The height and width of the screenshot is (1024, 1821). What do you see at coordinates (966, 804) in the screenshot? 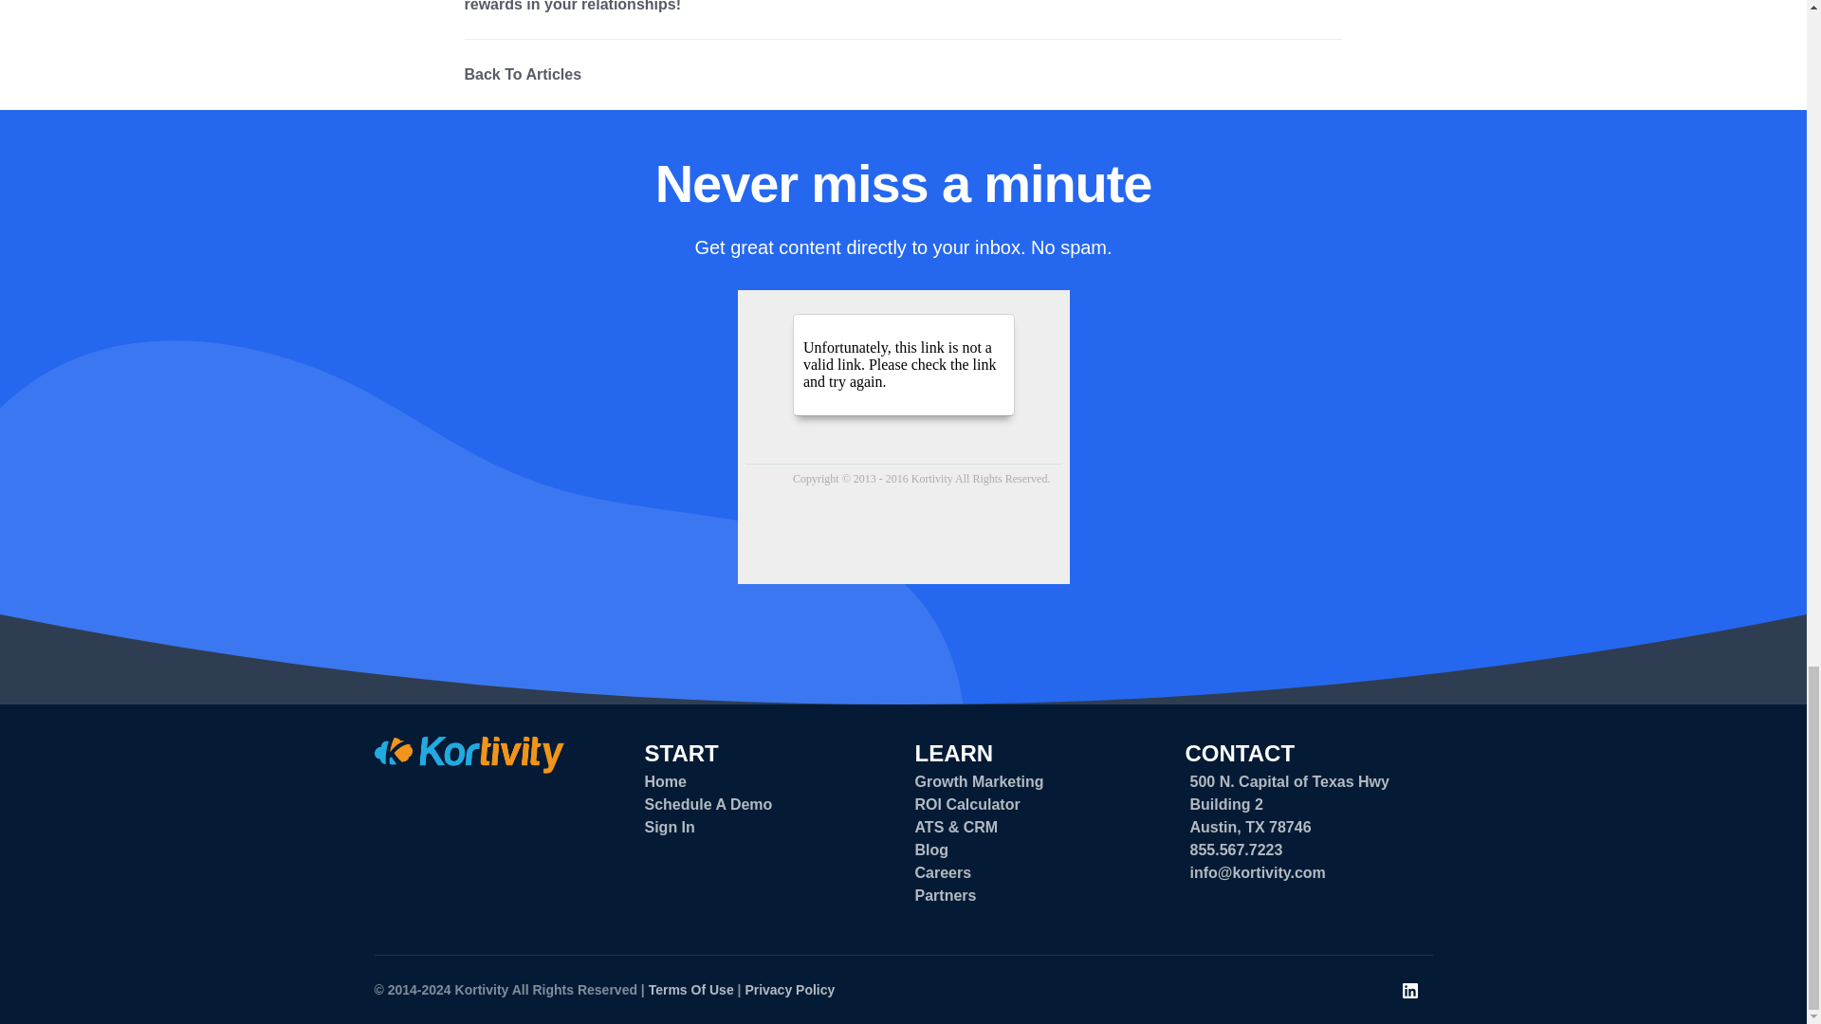
I see `ROI Calculator` at bounding box center [966, 804].